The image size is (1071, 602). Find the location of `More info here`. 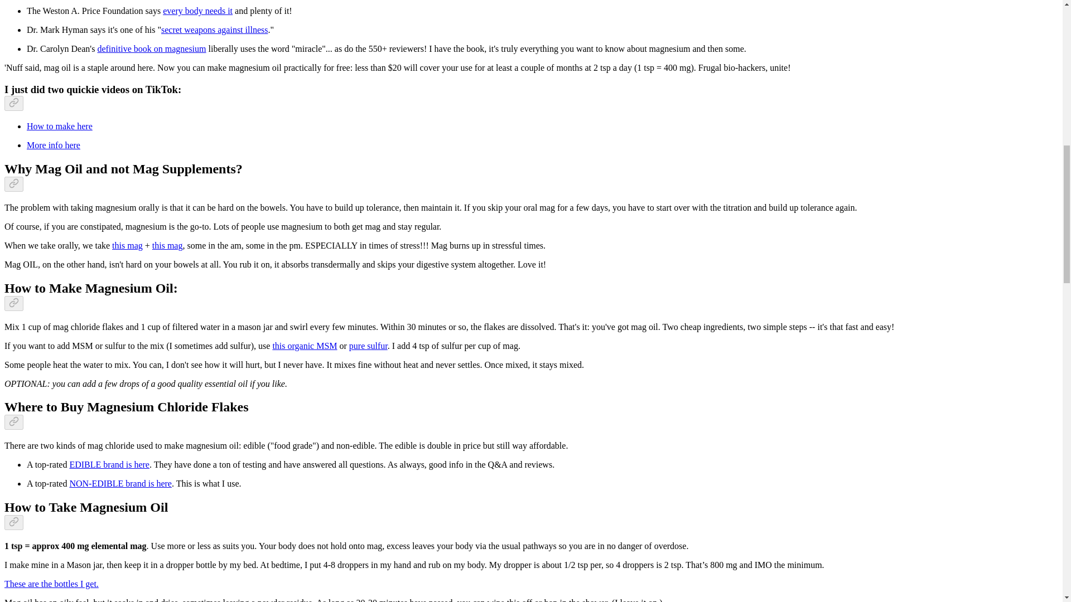

More info here is located at coordinates (54, 145).